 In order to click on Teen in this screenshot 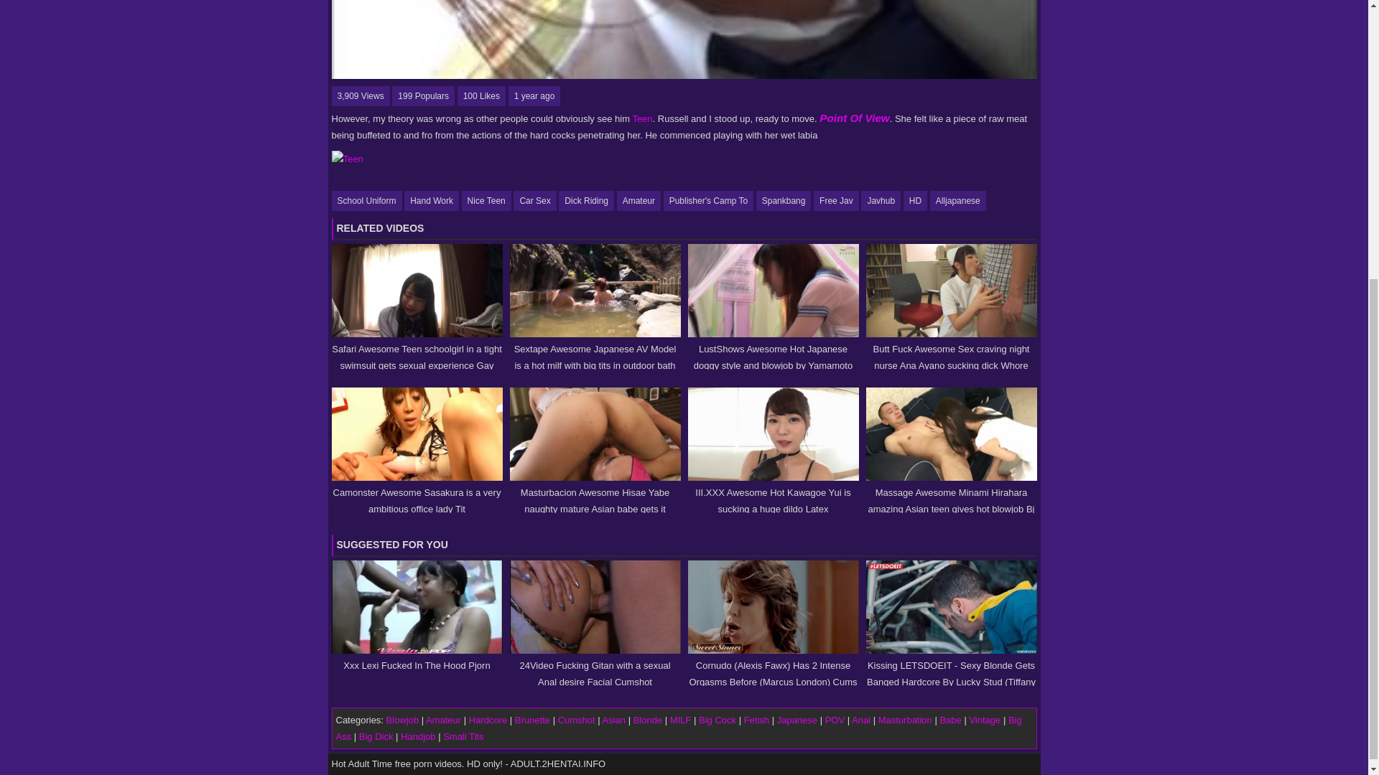, I will do `click(642, 118)`.